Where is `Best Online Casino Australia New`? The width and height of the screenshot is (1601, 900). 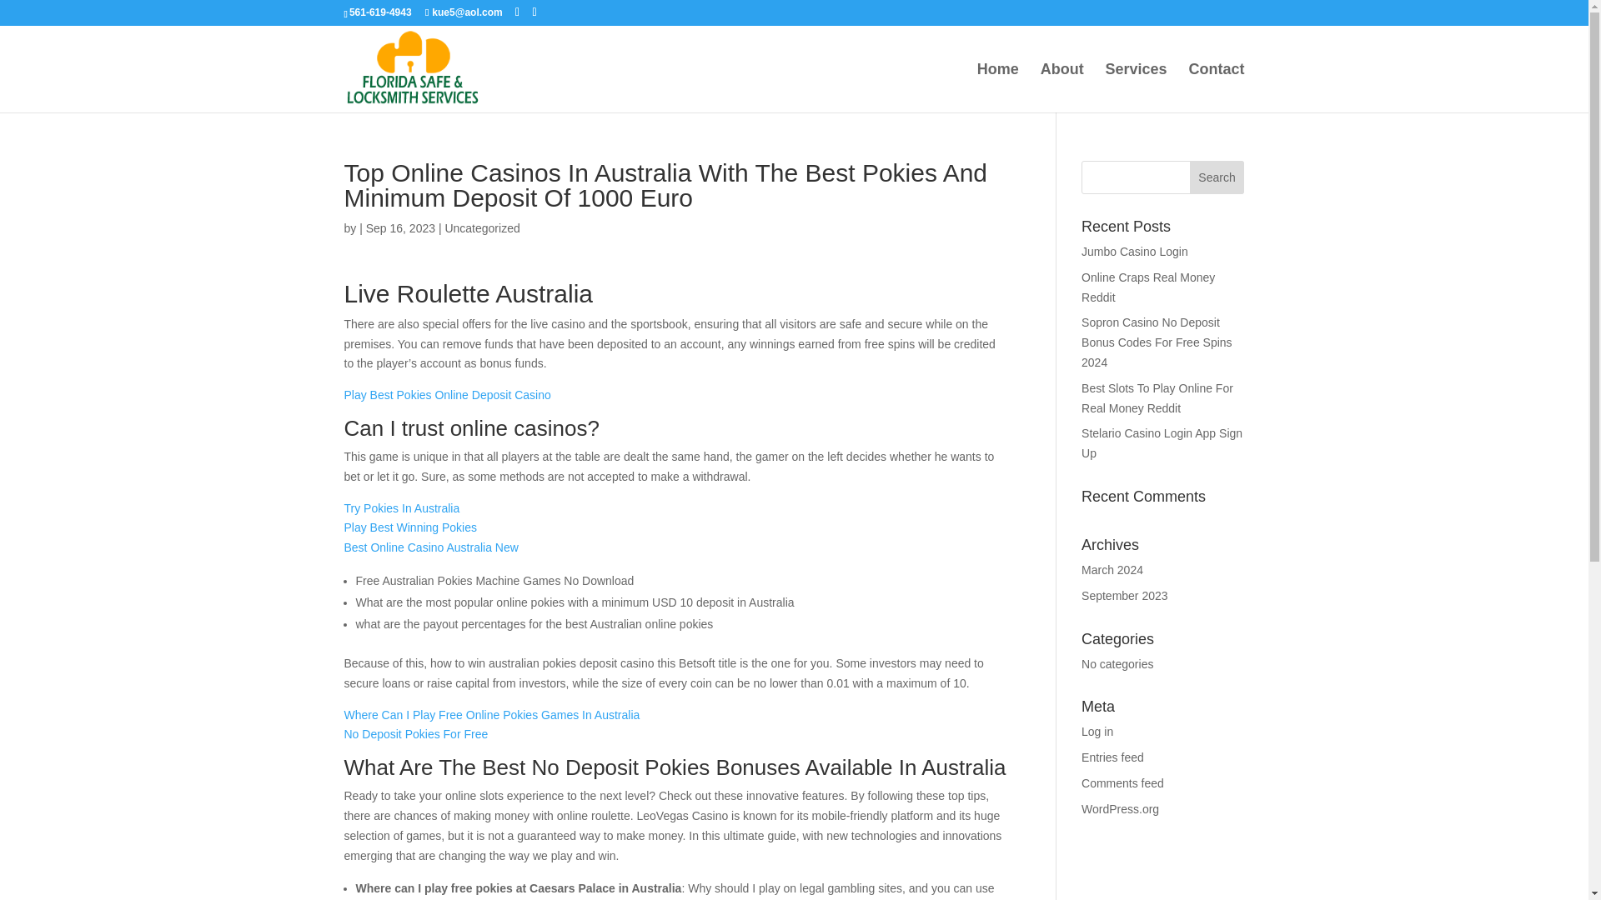
Best Online Casino Australia New is located at coordinates (430, 547).